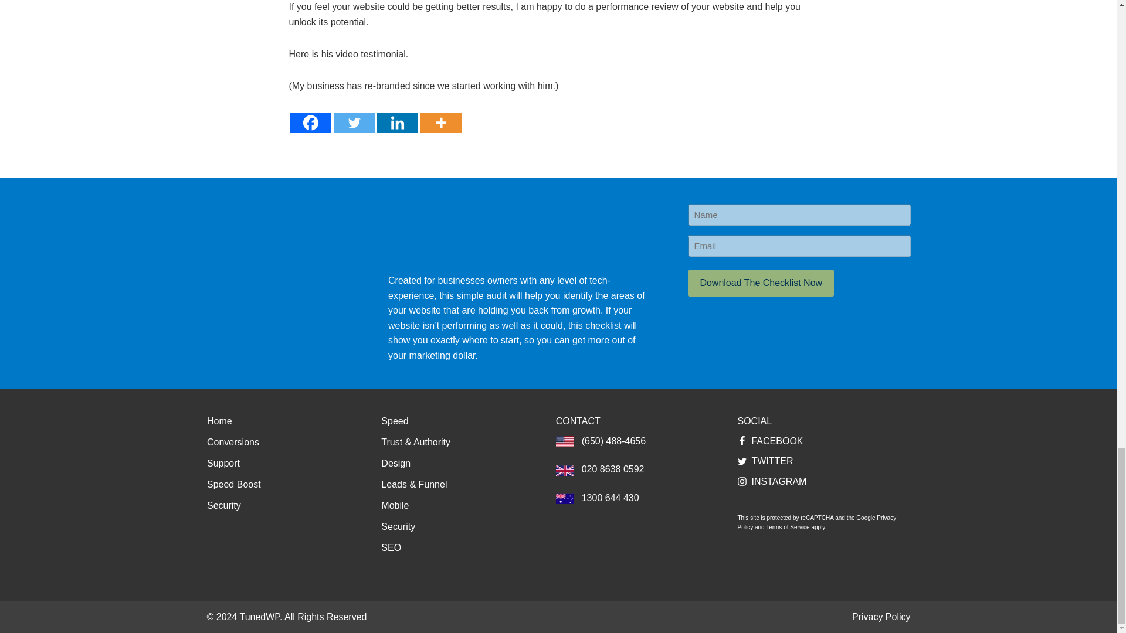 The height and width of the screenshot is (633, 1126). Describe the element at coordinates (223, 463) in the screenshot. I see `Support` at that location.